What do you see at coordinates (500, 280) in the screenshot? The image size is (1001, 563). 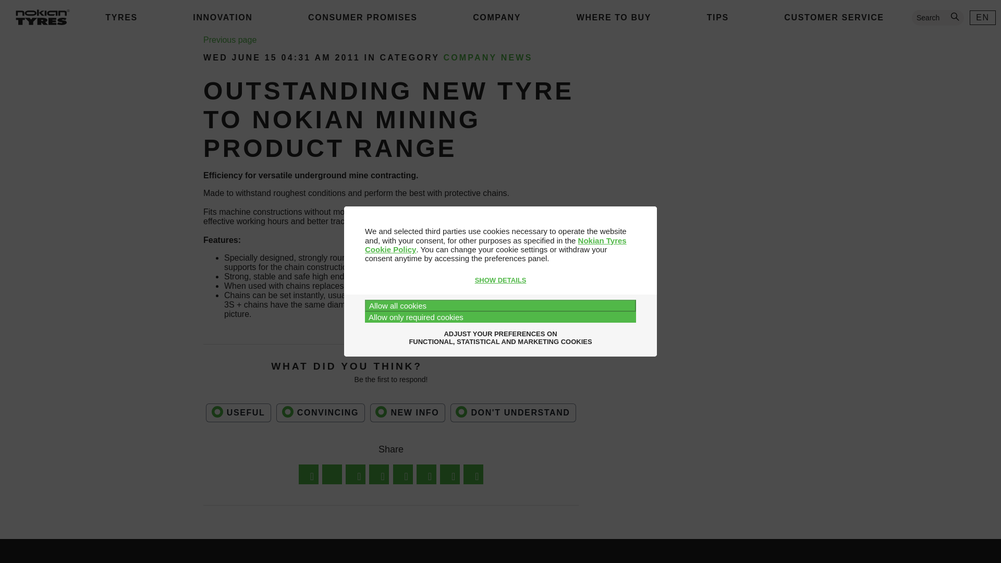 I see `SHOW DETAILS` at bounding box center [500, 280].